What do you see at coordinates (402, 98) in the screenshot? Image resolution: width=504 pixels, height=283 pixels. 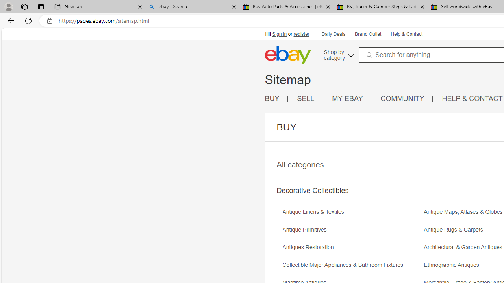 I see `COMMUNITY` at bounding box center [402, 98].